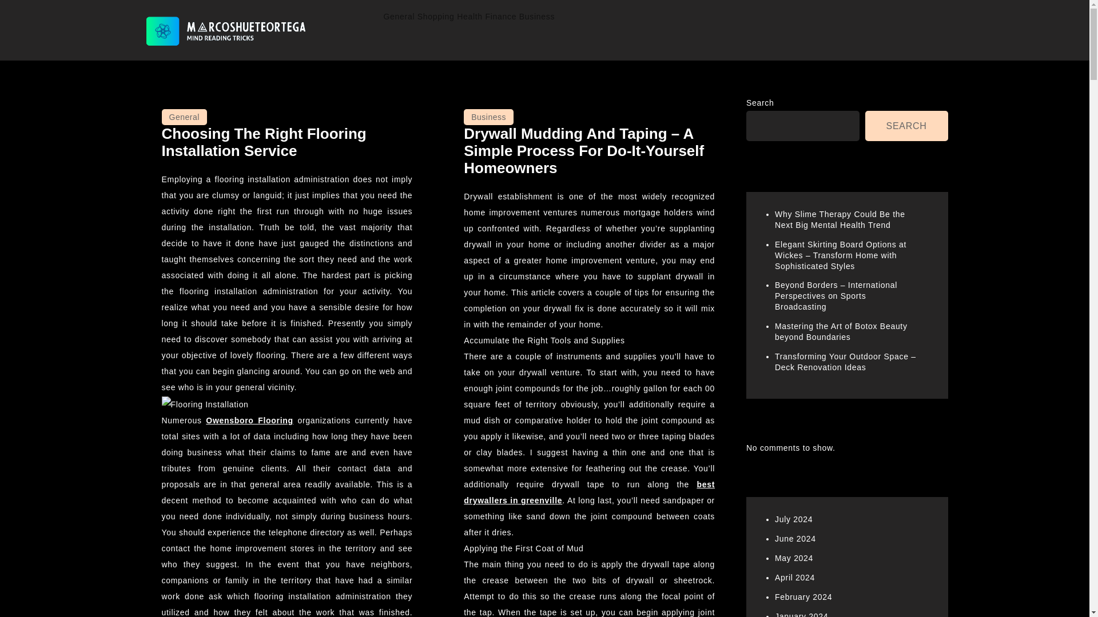  What do you see at coordinates (263, 142) in the screenshot?
I see `Choosing The Right Flooring Installation Service` at bounding box center [263, 142].